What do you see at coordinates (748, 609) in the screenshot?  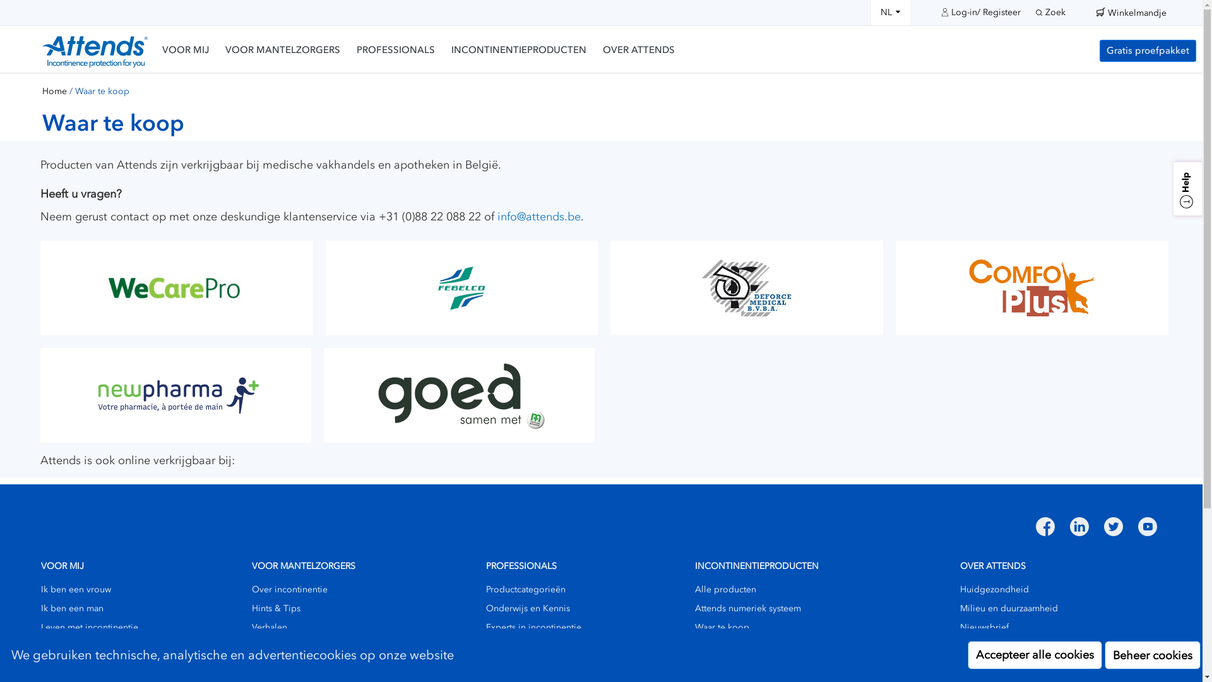 I see `Attends numeriek systeem` at bounding box center [748, 609].